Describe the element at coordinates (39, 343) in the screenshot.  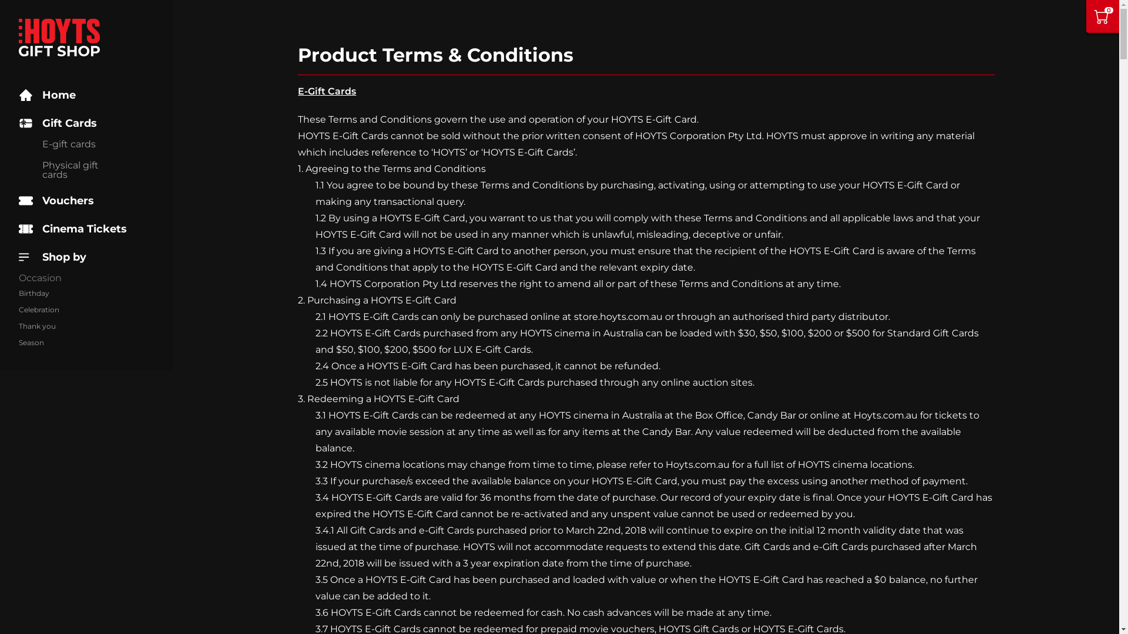
I see `Season` at that location.